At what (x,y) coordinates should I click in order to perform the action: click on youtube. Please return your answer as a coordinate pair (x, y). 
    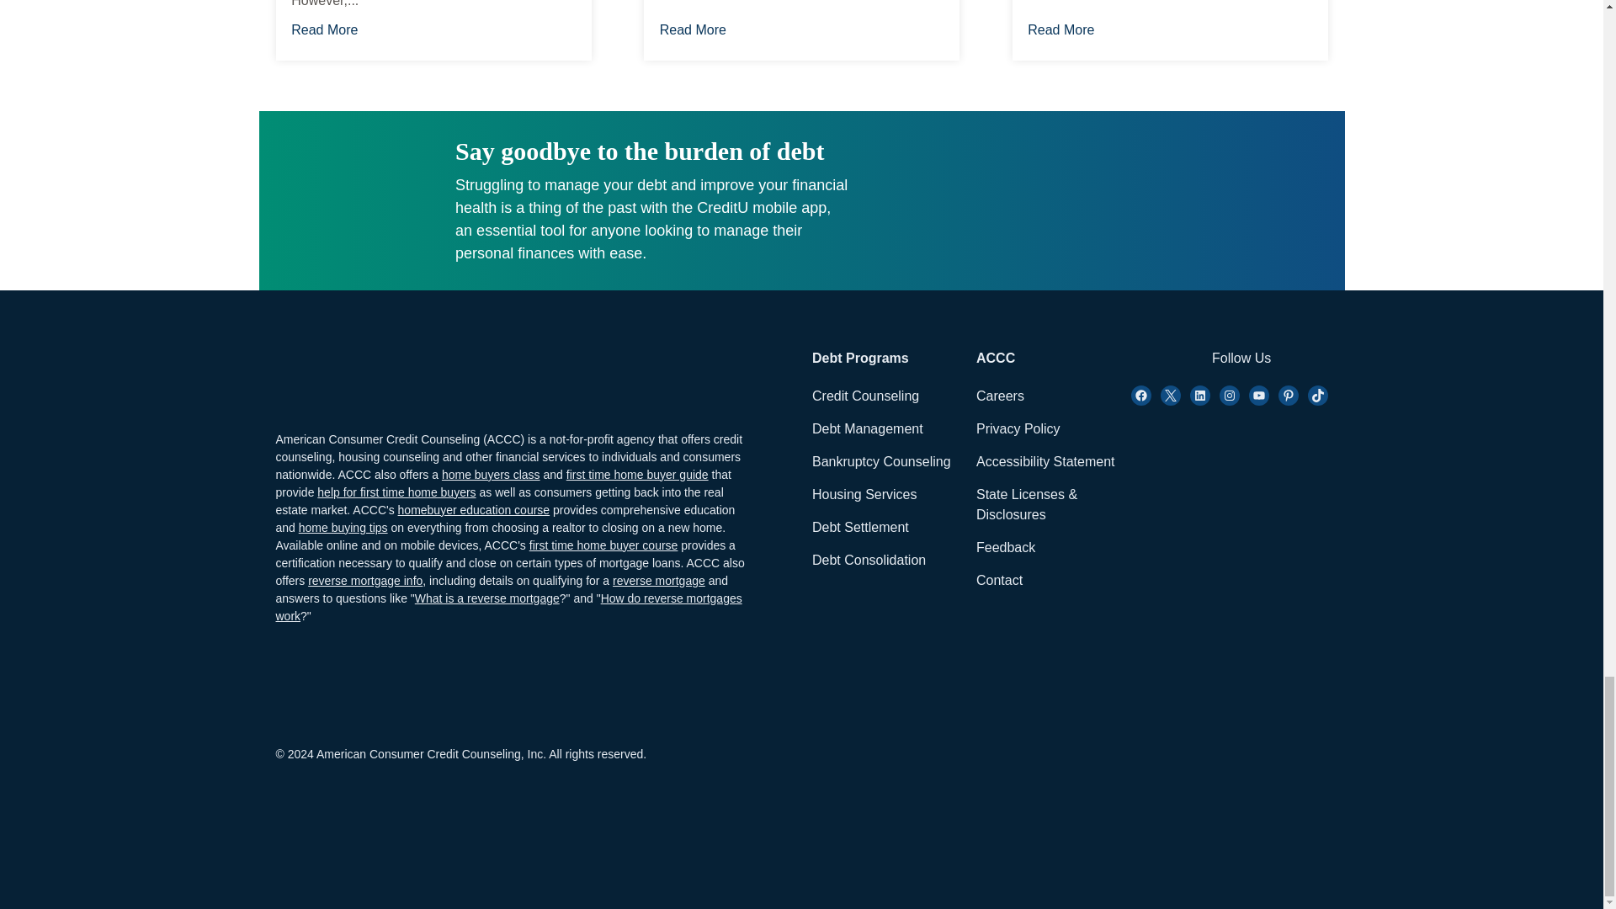
    Looking at the image, I should click on (1259, 395).